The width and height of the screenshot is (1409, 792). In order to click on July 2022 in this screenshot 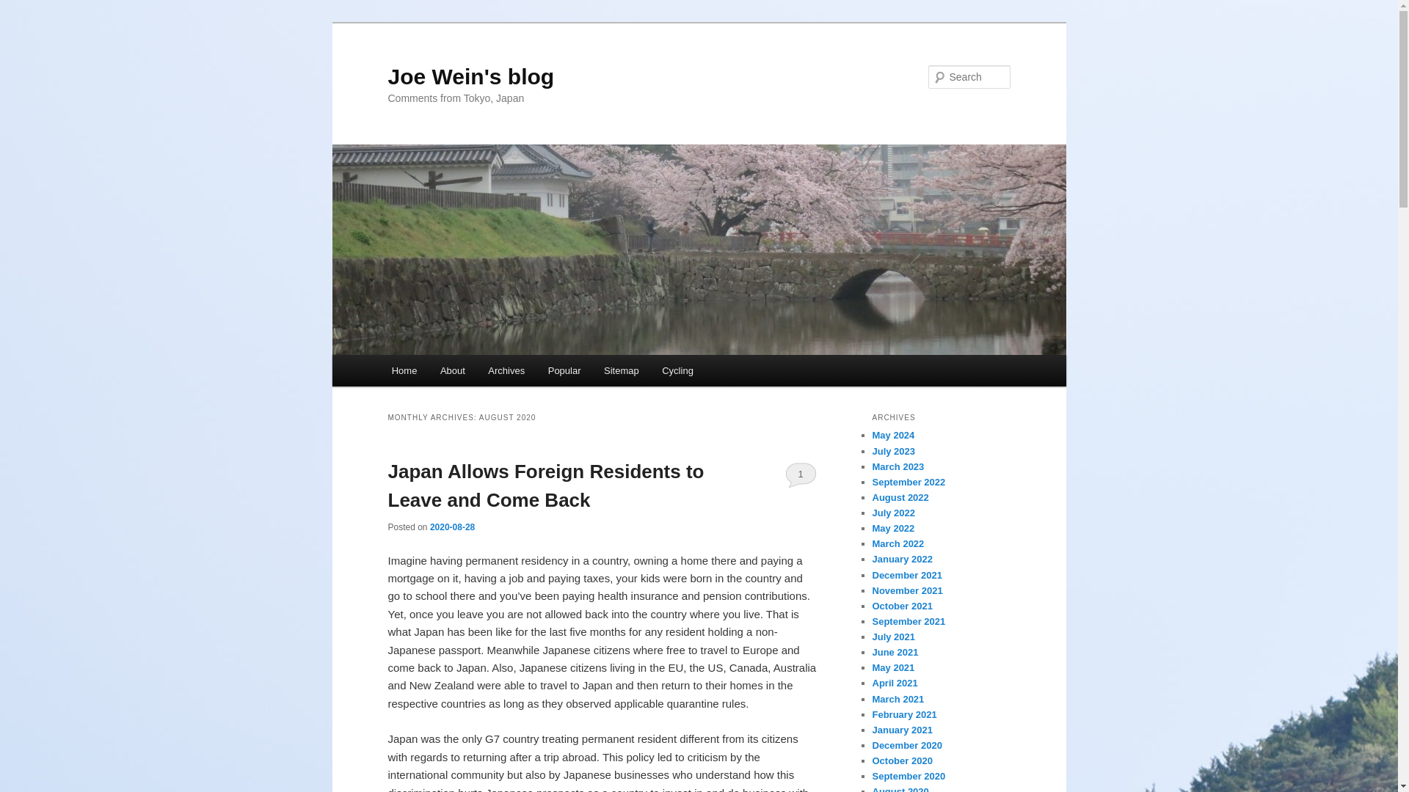, I will do `click(893, 513)`.